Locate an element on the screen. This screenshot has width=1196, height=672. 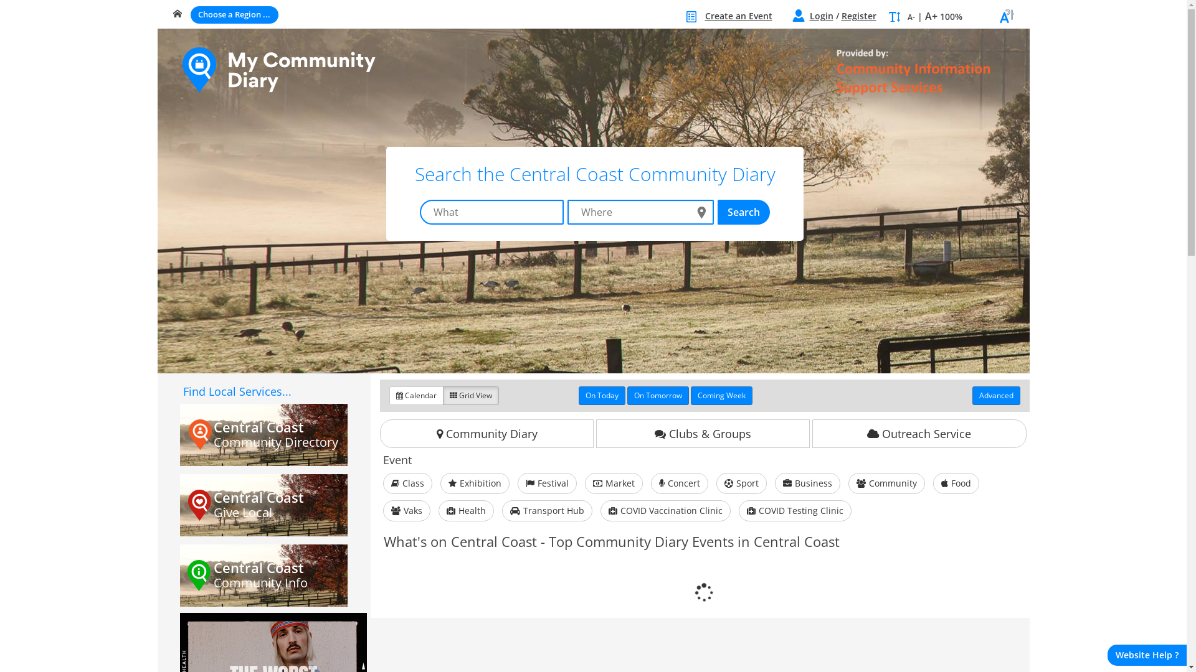
Choose a Region ... is located at coordinates (234, 15).